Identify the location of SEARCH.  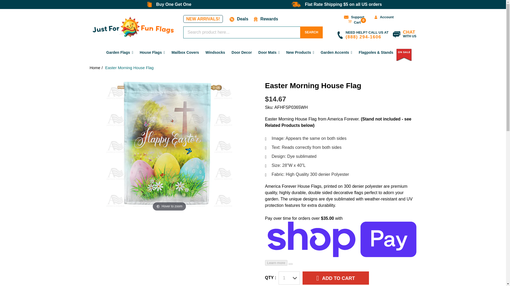
(403, 35).